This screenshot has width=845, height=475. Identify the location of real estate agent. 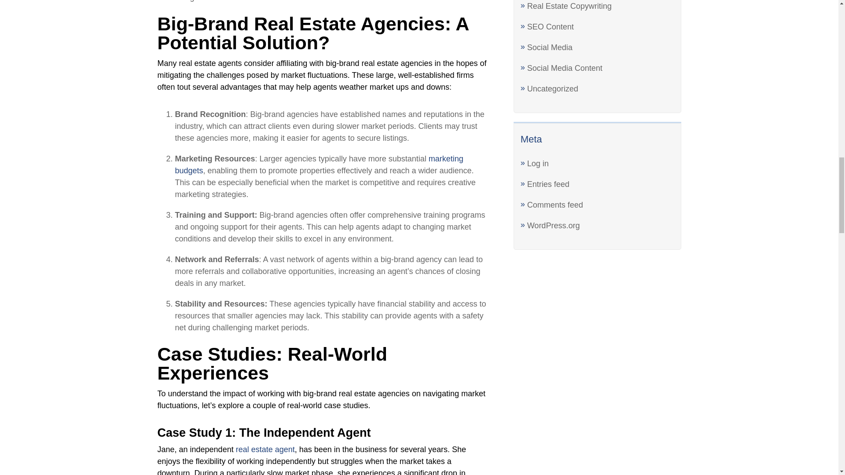
(265, 449).